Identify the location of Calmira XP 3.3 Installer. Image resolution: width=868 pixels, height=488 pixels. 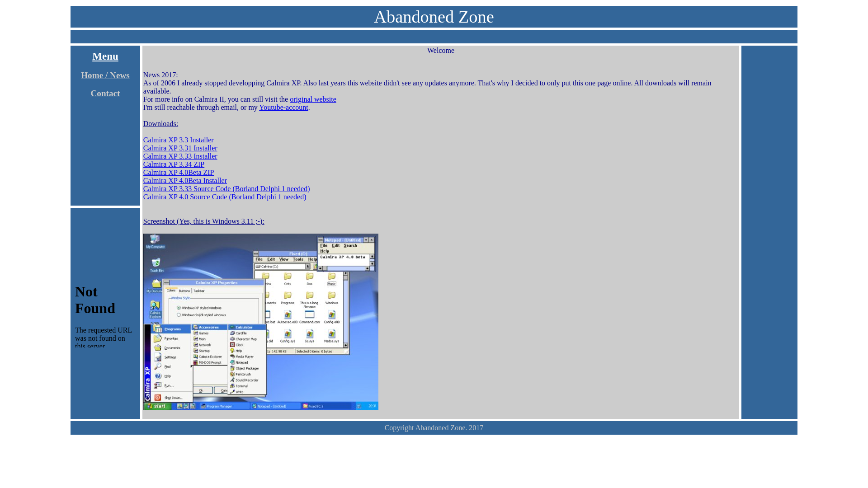
(179, 140).